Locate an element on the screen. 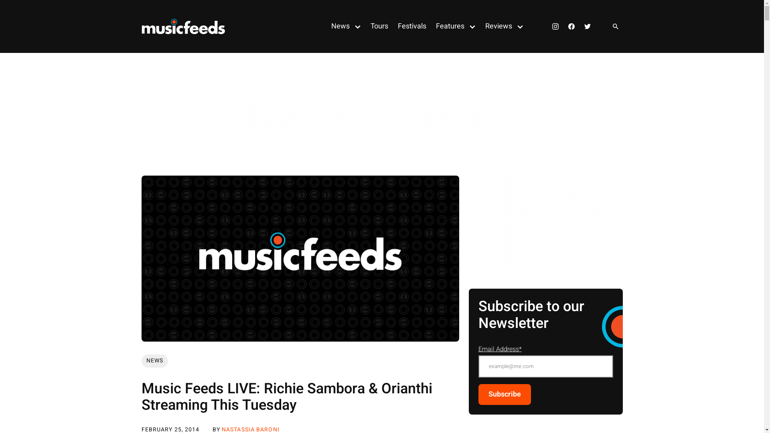 The image size is (770, 433). Open menu is located at coordinates (358, 26).